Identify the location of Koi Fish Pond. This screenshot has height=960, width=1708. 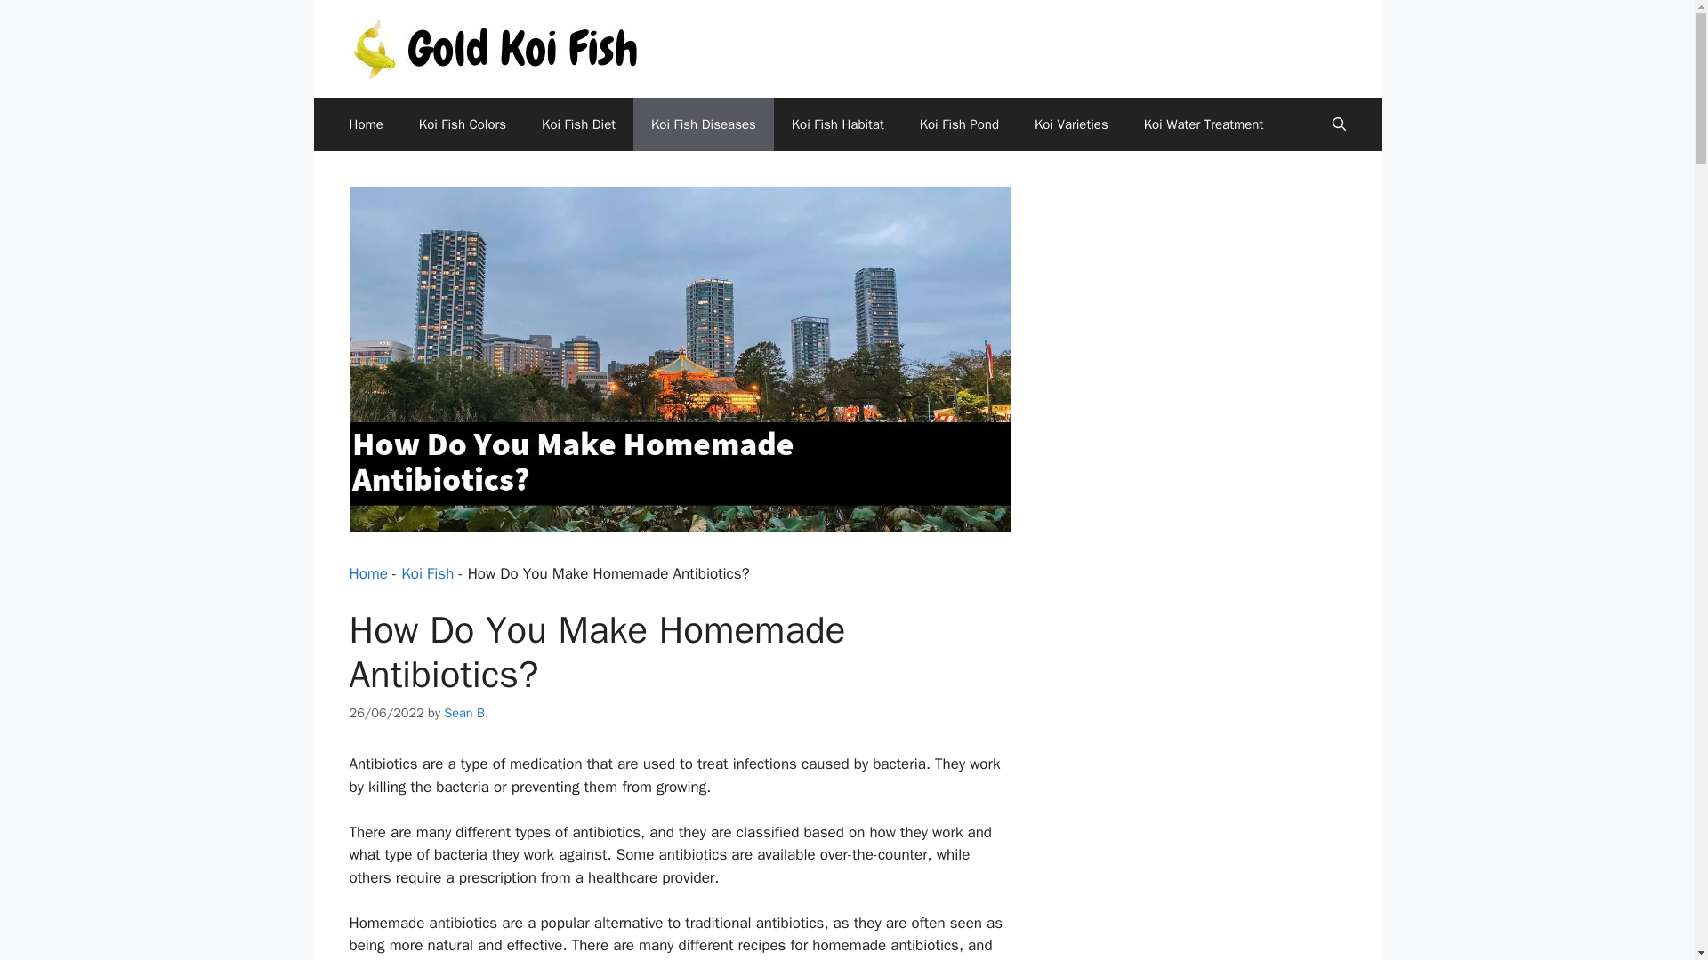
(959, 124).